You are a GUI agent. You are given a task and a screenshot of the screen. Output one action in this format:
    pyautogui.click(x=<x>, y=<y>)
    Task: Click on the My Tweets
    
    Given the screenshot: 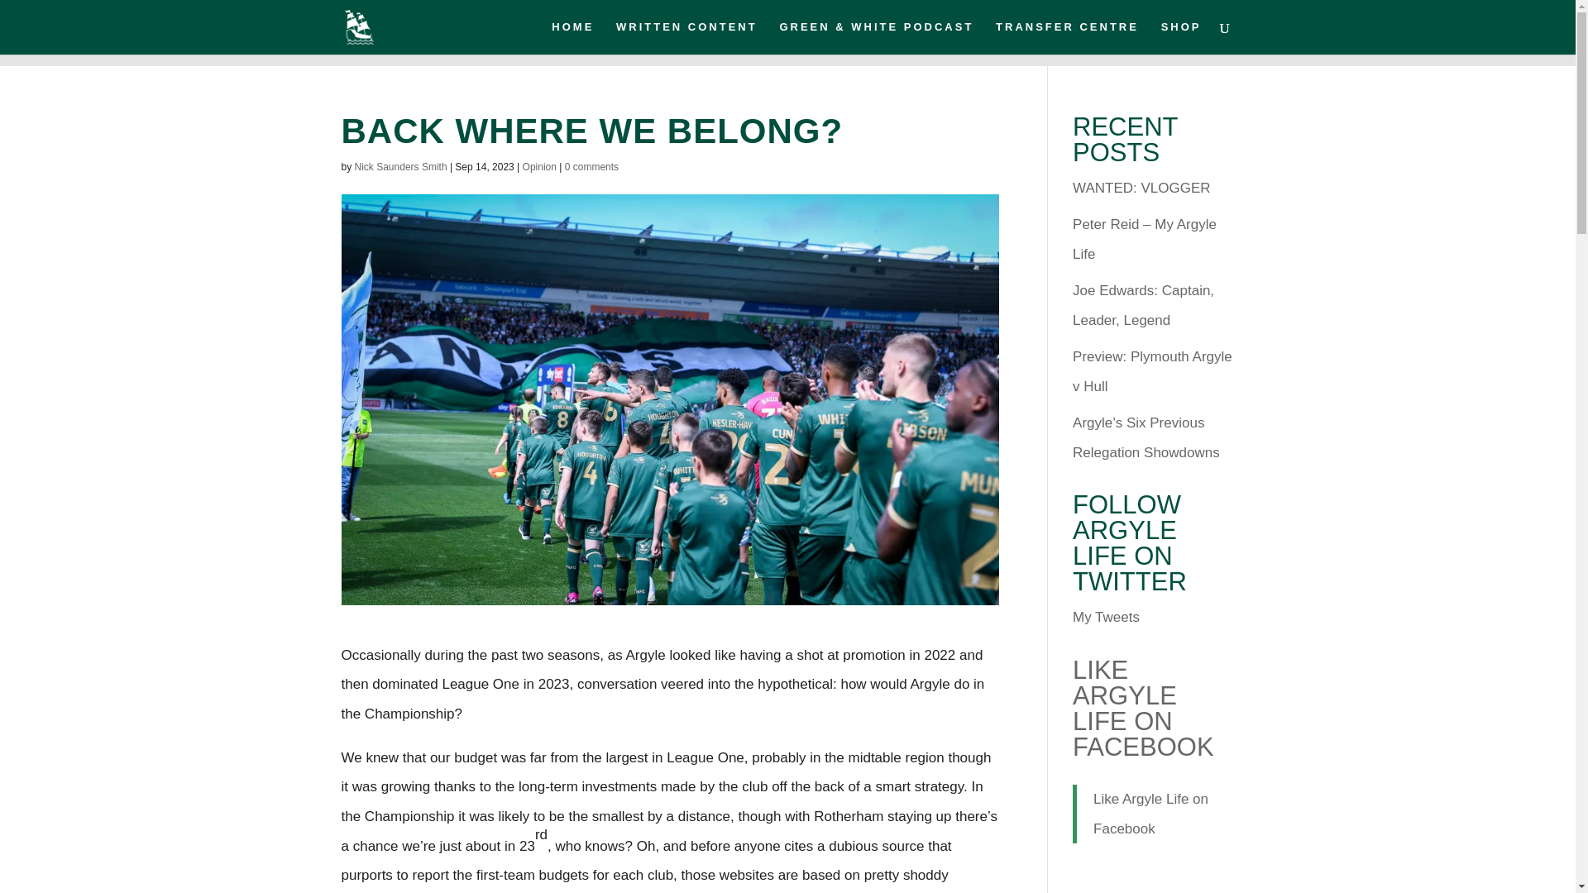 What is the action you would take?
    pyautogui.click(x=1107, y=617)
    